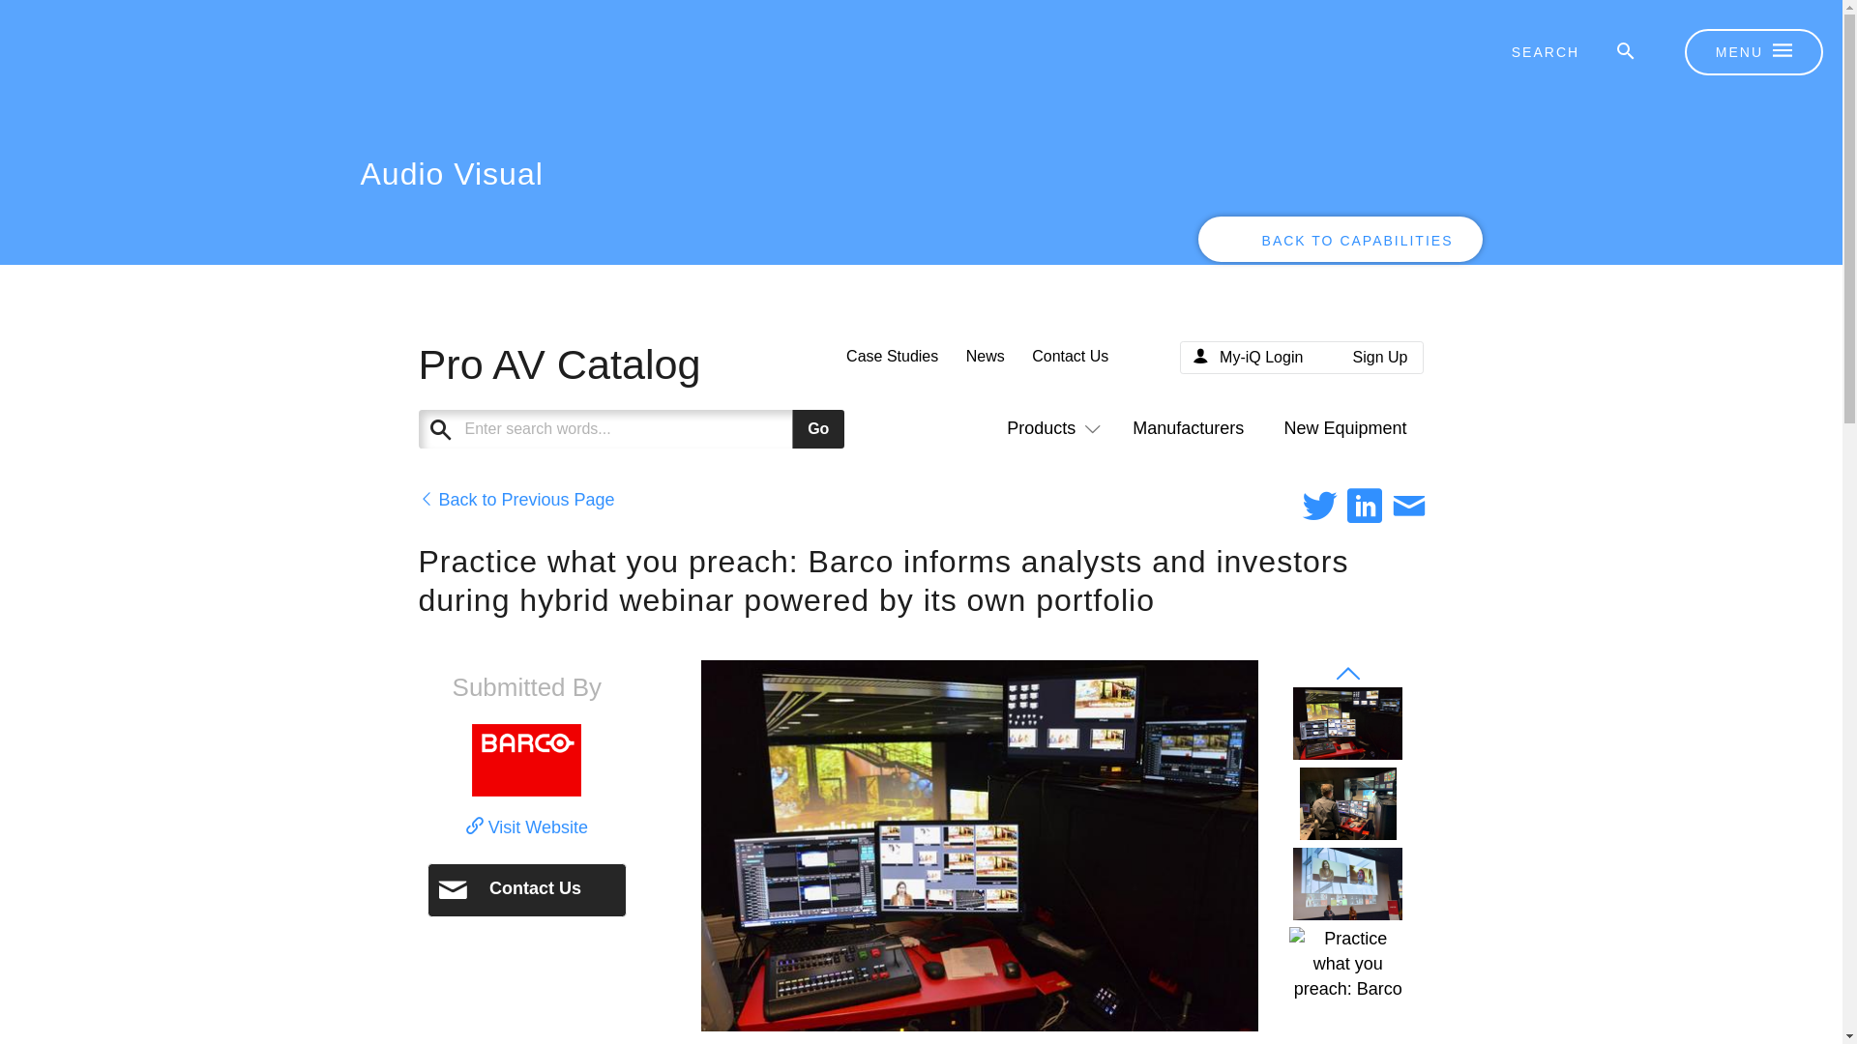 This screenshot has width=1857, height=1044. Describe the element at coordinates (1348, 803) in the screenshot. I see `Image 2 of 4` at that location.